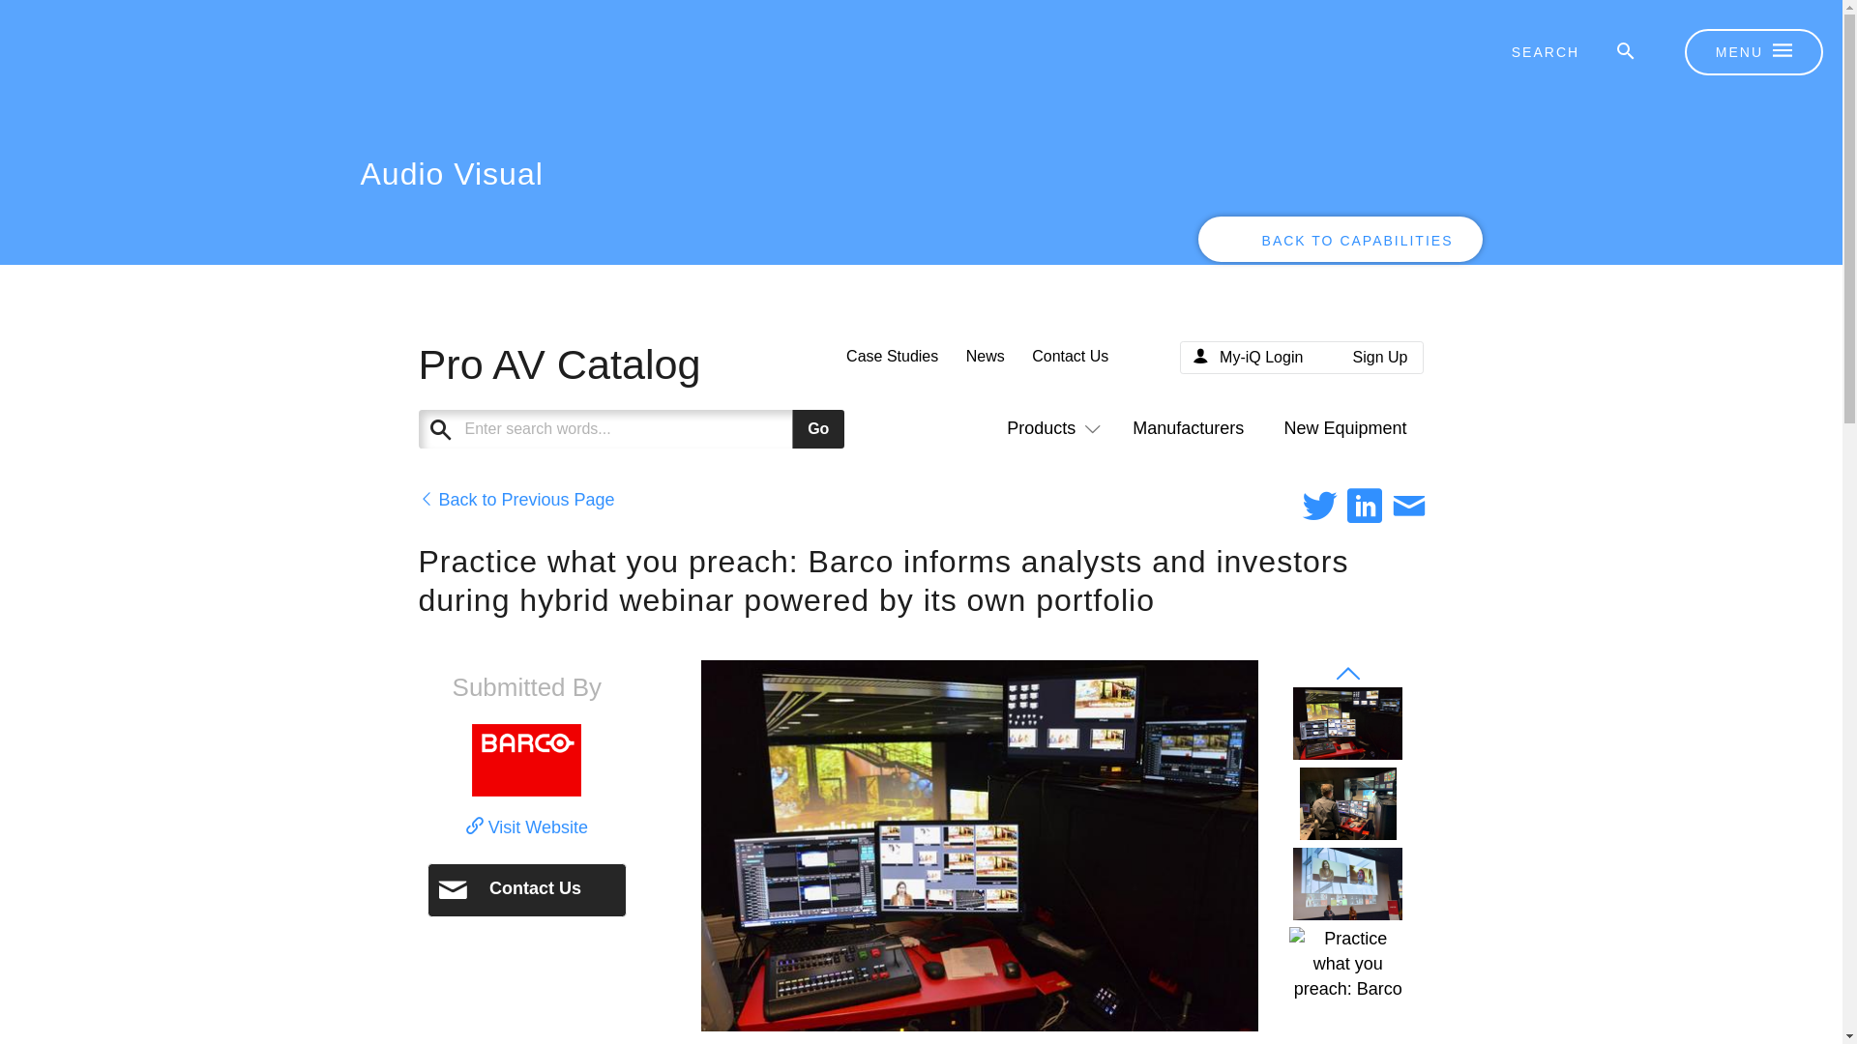 This screenshot has width=1857, height=1044. Describe the element at coordinates (1348, 803) in the screenshot. I see `Image 2 of 4` at that location.